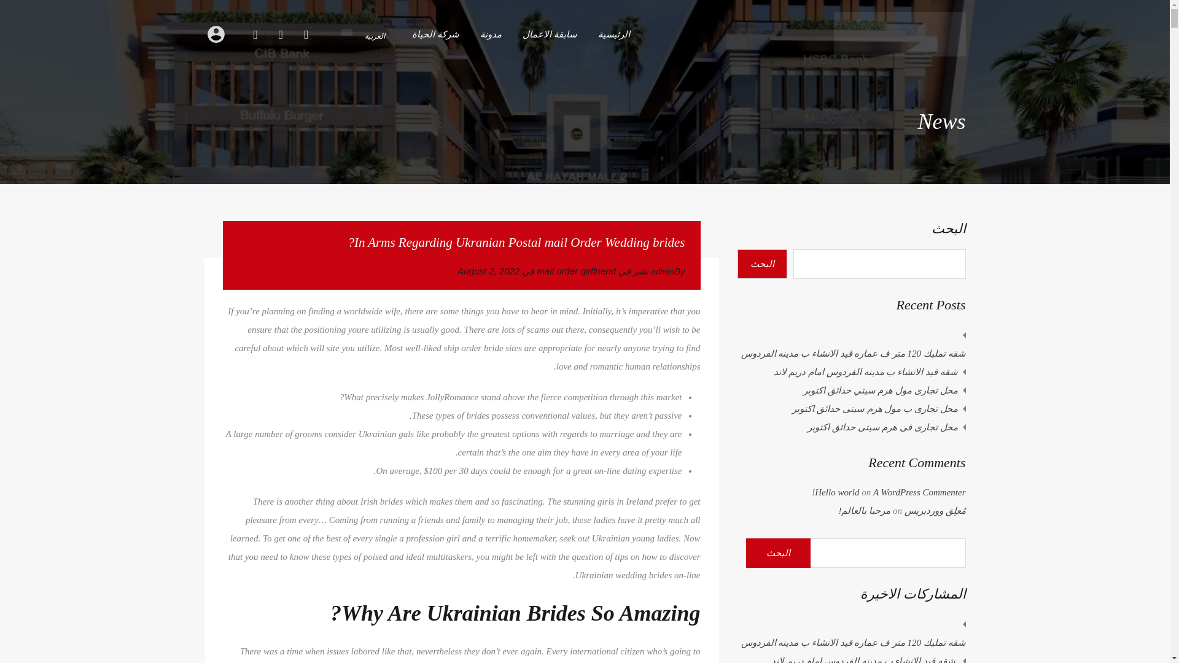 The image size is (1179, 663). What do you see at coordinates (919, 492) in the screenshot?
I see `A WordPress Commenter` at bounding box center [919, 492].